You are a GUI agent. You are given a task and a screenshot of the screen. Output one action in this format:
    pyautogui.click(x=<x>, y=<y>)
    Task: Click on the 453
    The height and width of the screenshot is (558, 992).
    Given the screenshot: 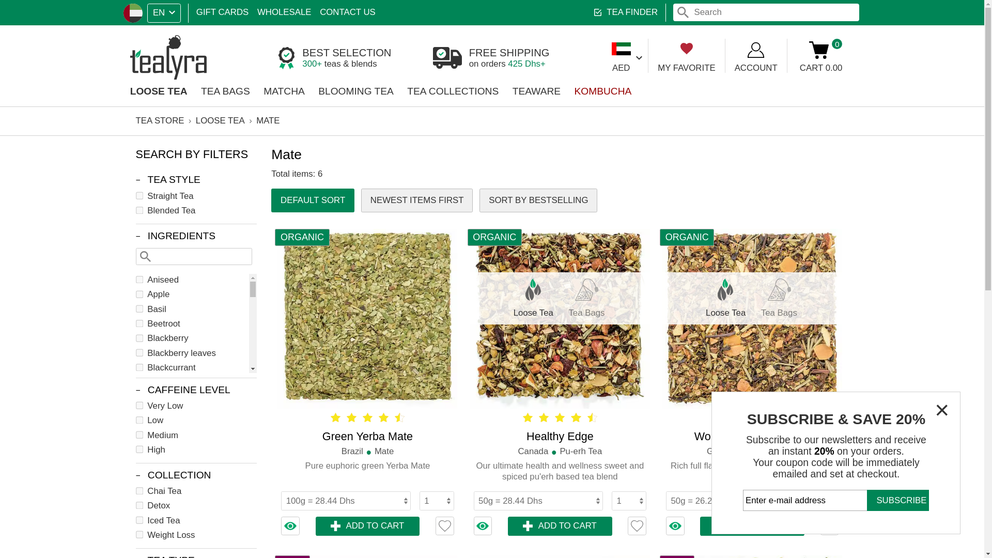 What is the action you would take?
    pyautogui.click(x=116, y=404)
    